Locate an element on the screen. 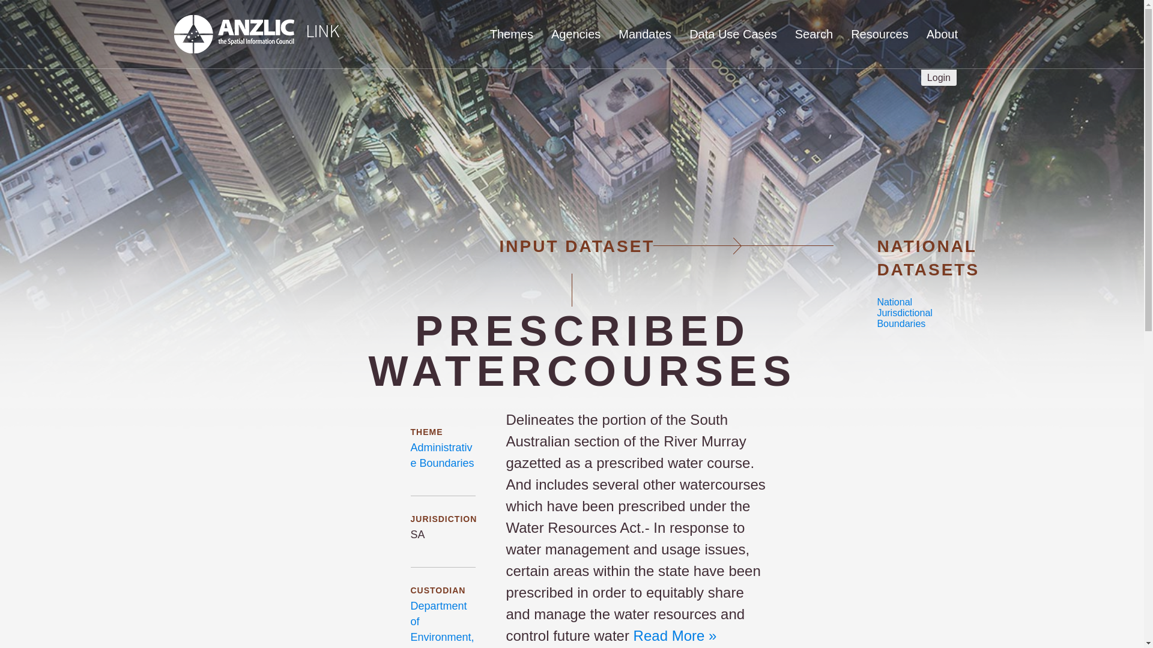  Resources is located at coordinates (879, 34).